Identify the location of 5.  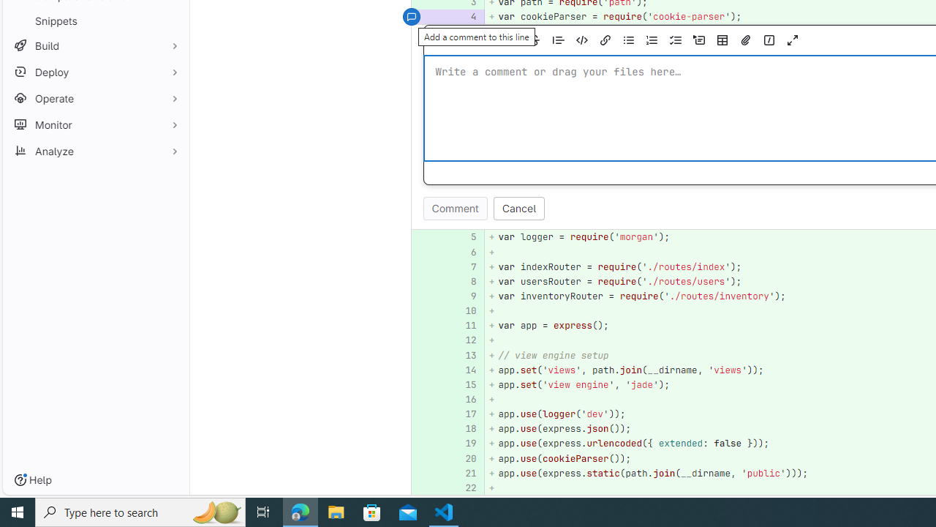
(466, 237).